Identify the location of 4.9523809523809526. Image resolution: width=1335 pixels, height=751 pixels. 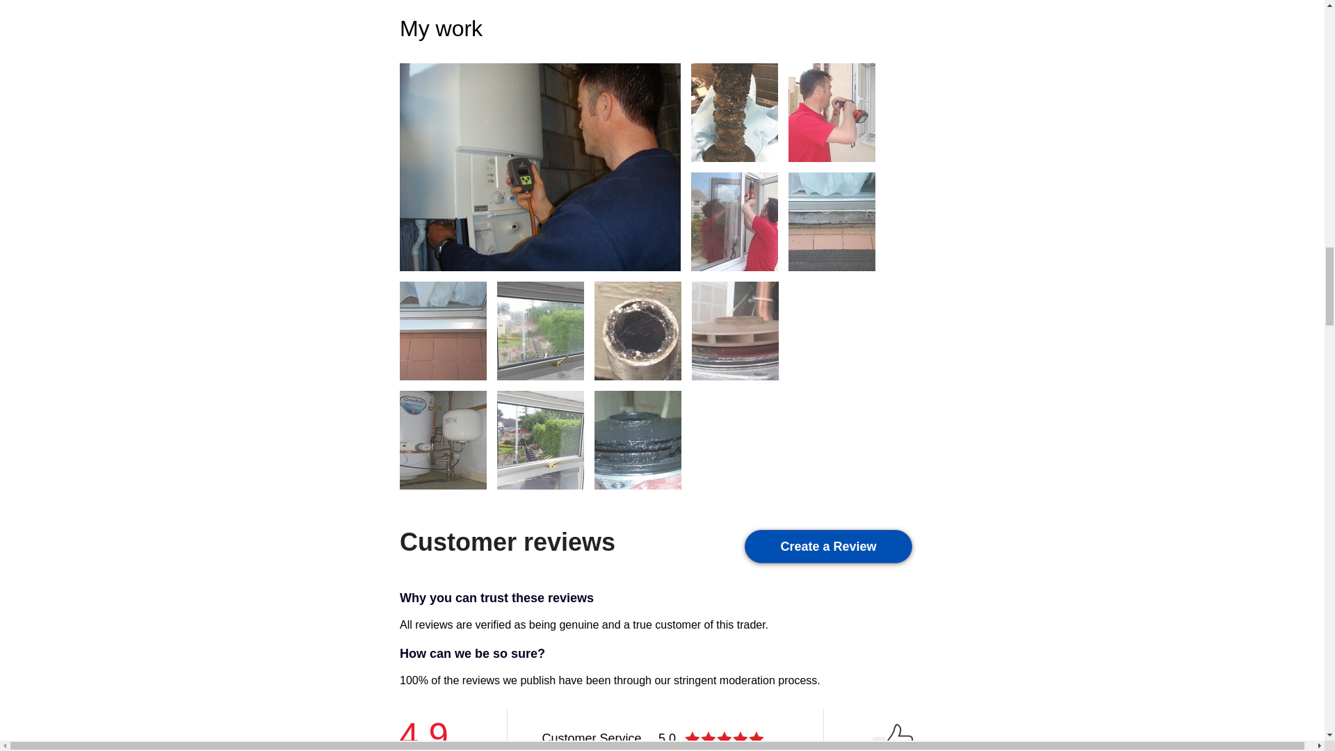
(726, 738).